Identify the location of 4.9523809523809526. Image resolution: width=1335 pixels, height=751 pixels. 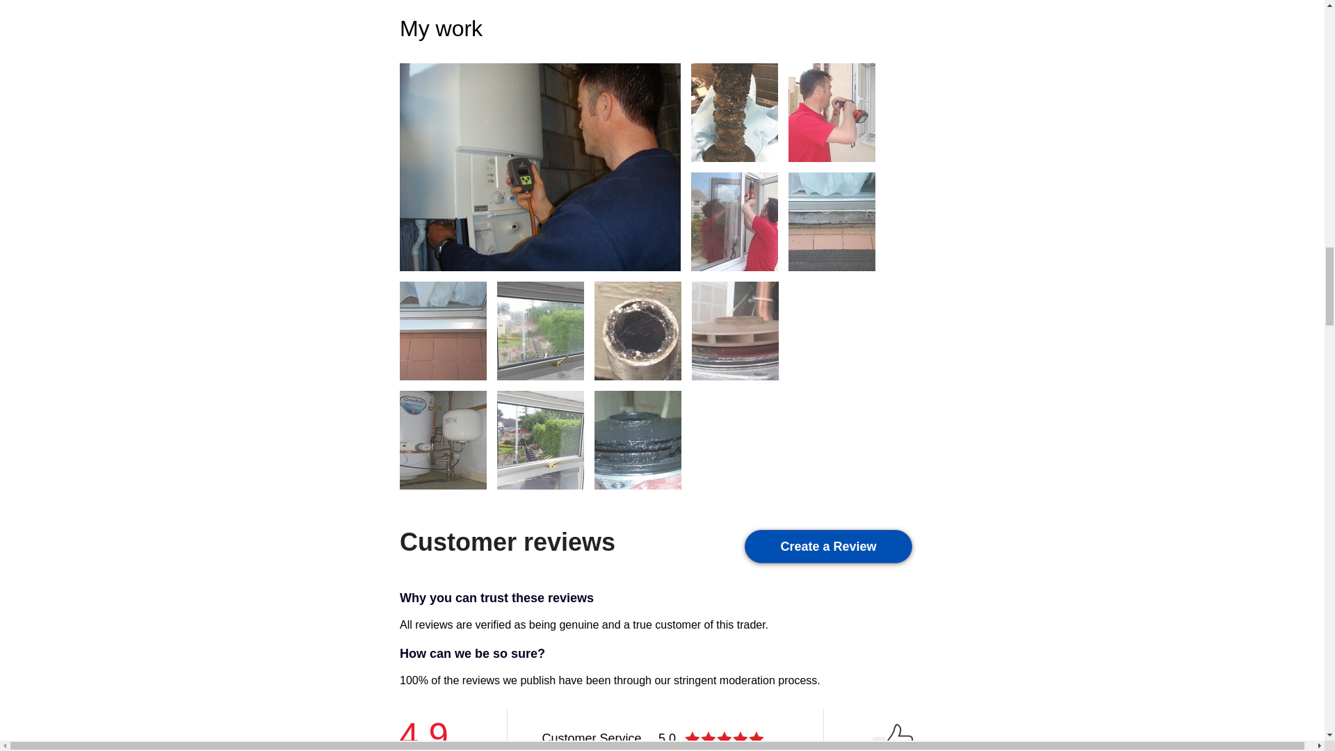
(726, 738).